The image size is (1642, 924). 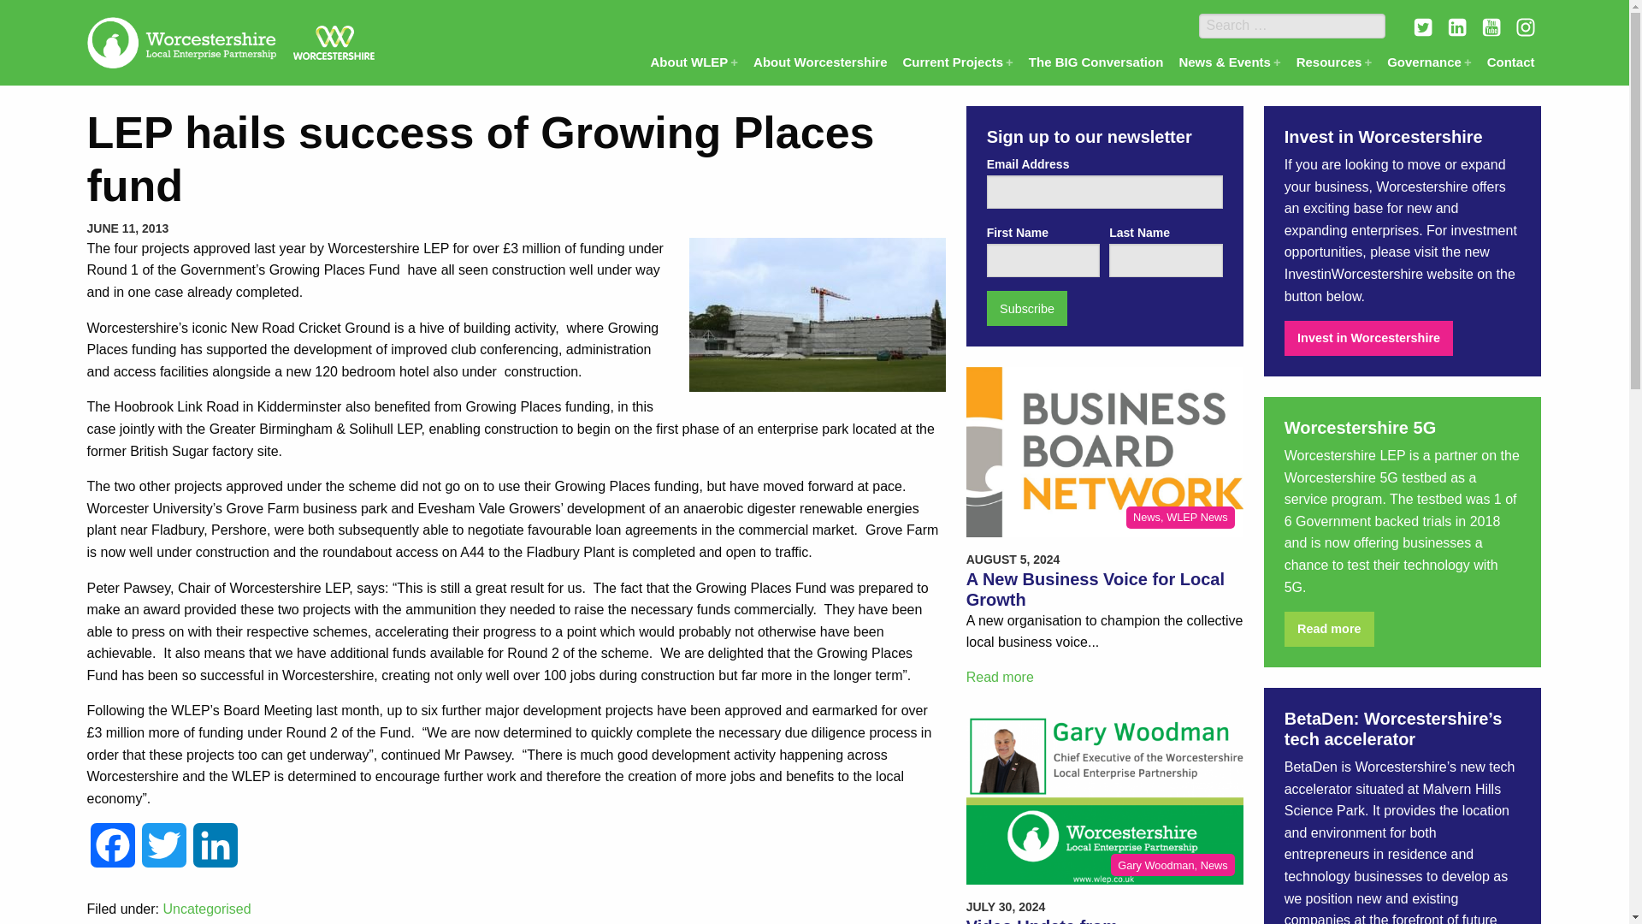 What do you see at coordinates (694, 62) in the screenshot?
I see `About WLEP` at bounding box center [694, 62].